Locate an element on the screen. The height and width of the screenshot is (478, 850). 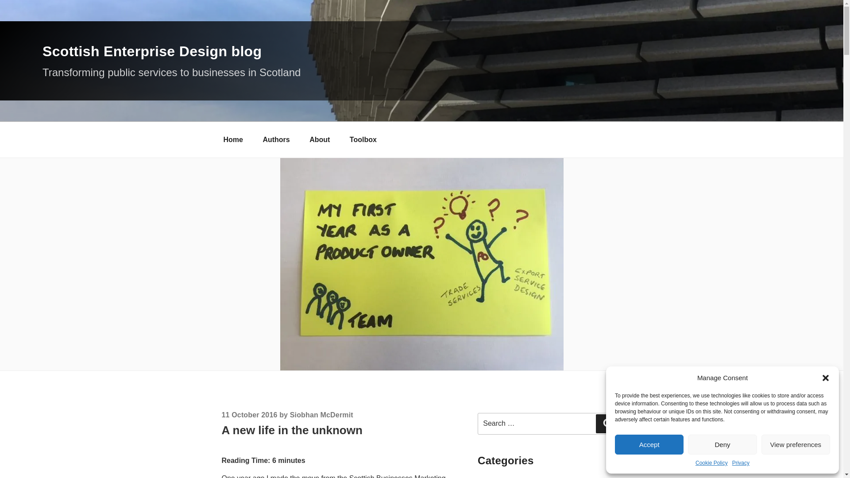
Accept is located at coordinates (649, 444).